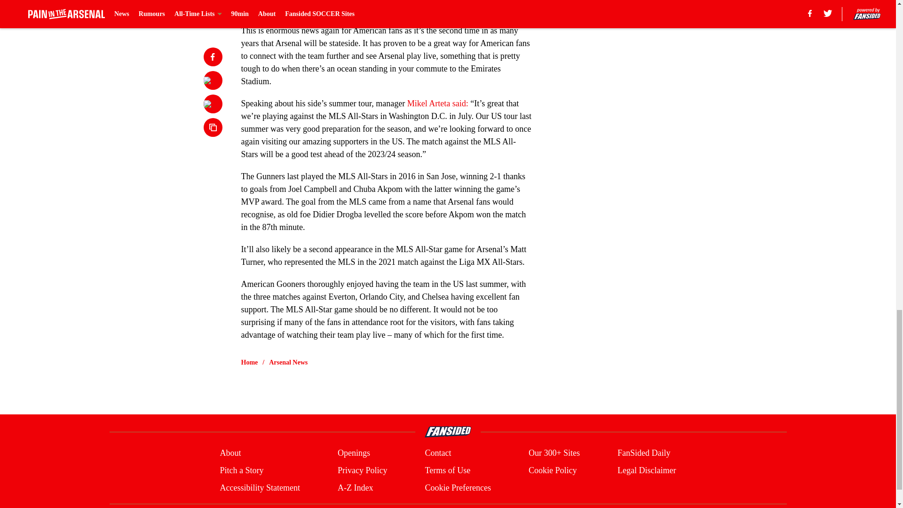 This screenshot has height=508, width=903. Describe the element at coordinates (552, 470) in the screenshot. I see `Cookie Policy` at that location.